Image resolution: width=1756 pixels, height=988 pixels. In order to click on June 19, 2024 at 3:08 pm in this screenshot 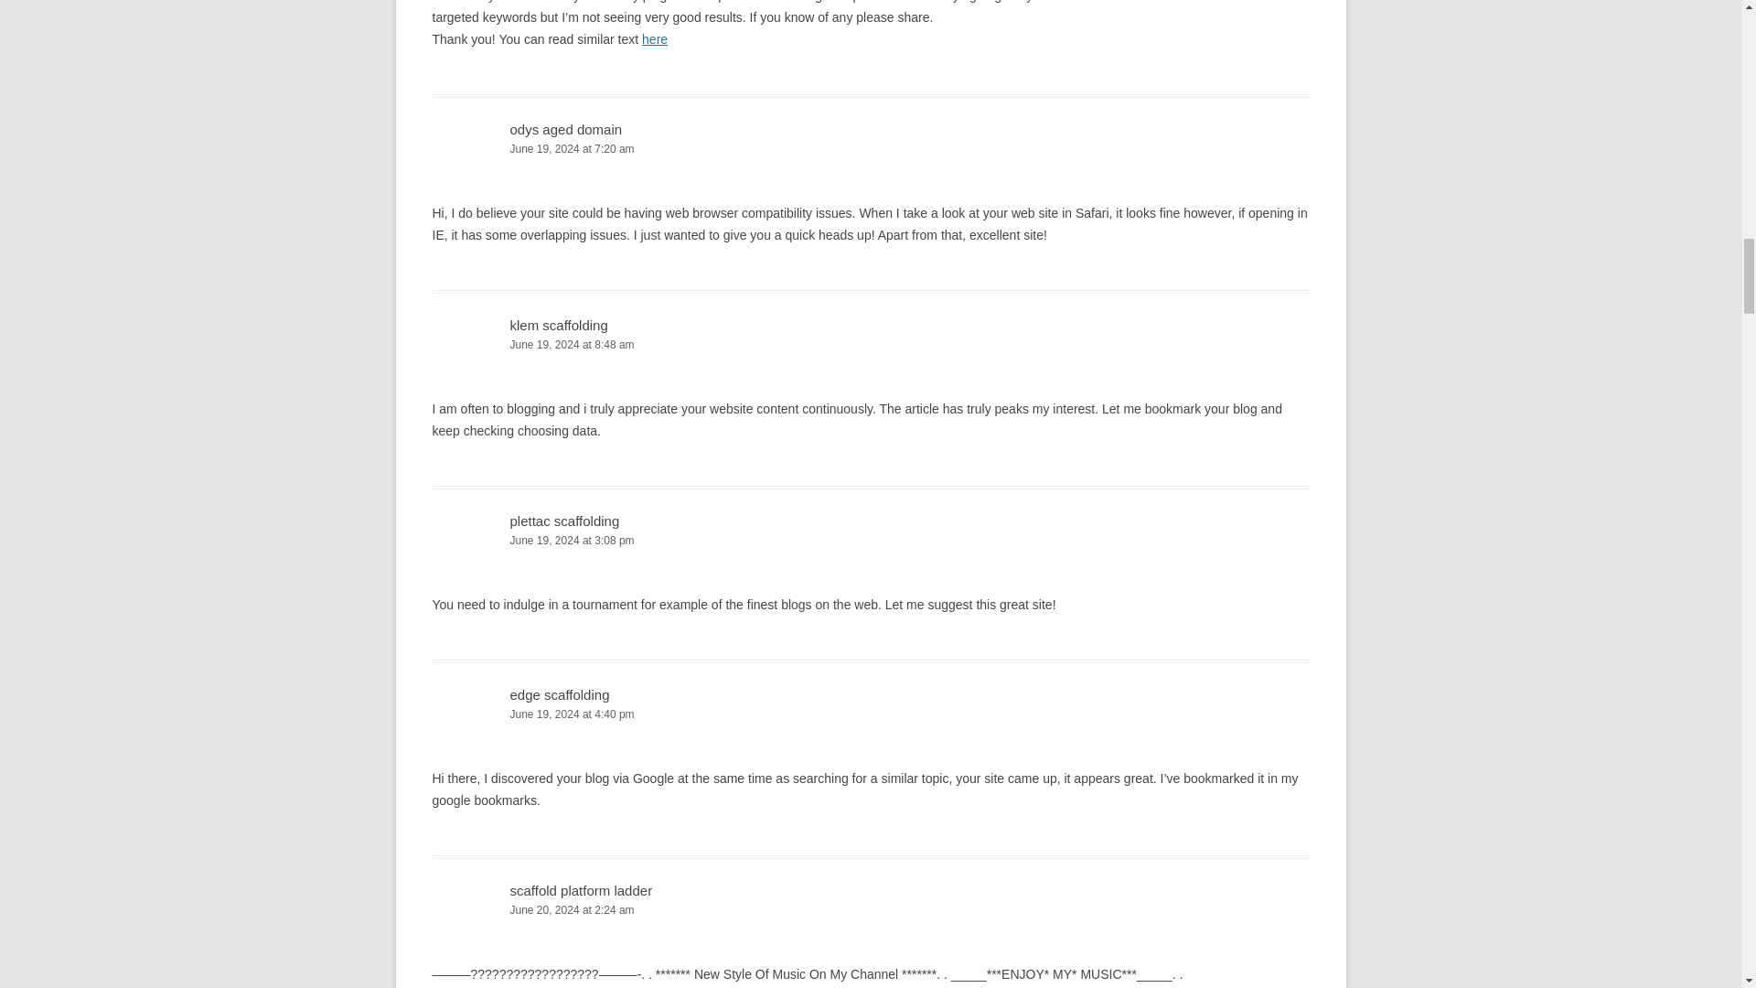, I will do `click(871, 541)`.